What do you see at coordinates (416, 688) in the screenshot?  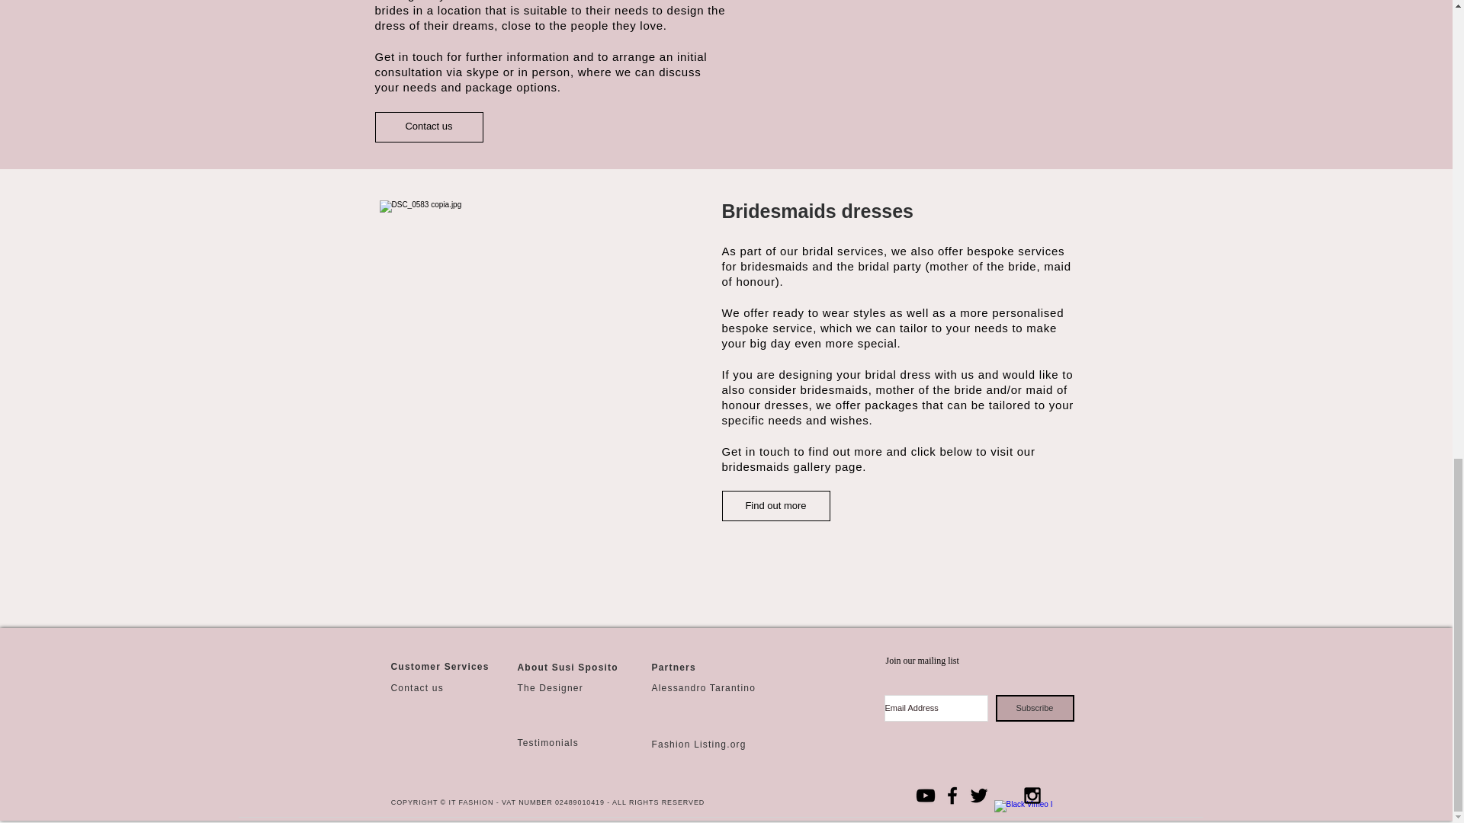 I see `Contact us` at bounding box center [416, 688].